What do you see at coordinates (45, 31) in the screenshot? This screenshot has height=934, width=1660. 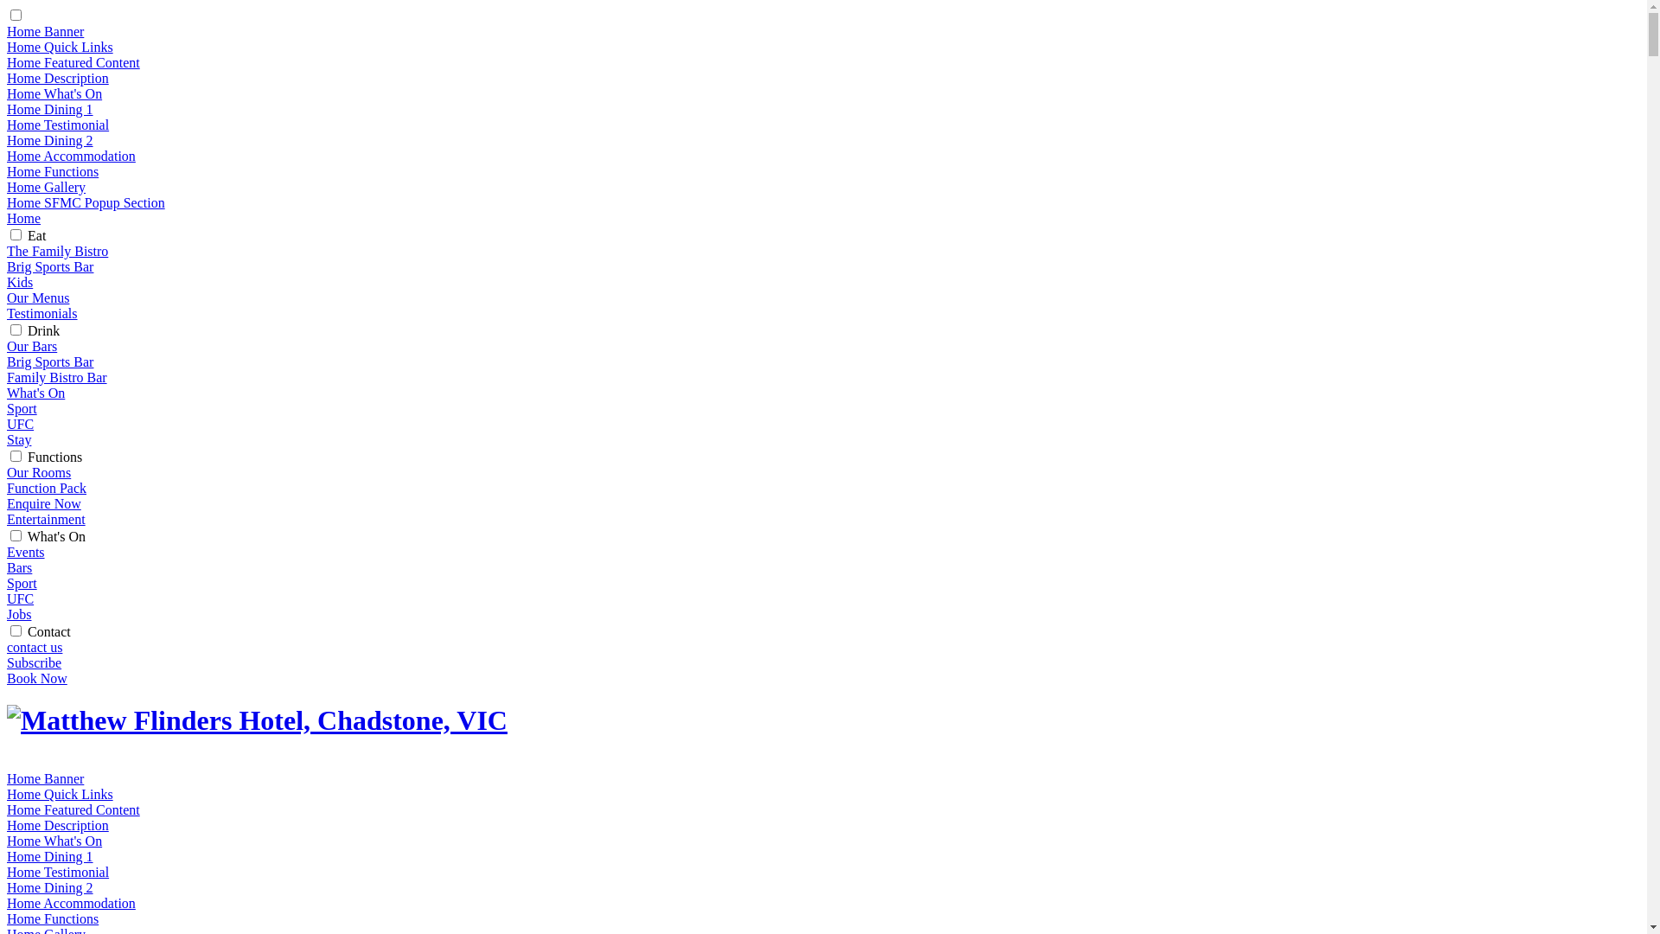 I see `Home Banner` at bounding box center [45, 31].